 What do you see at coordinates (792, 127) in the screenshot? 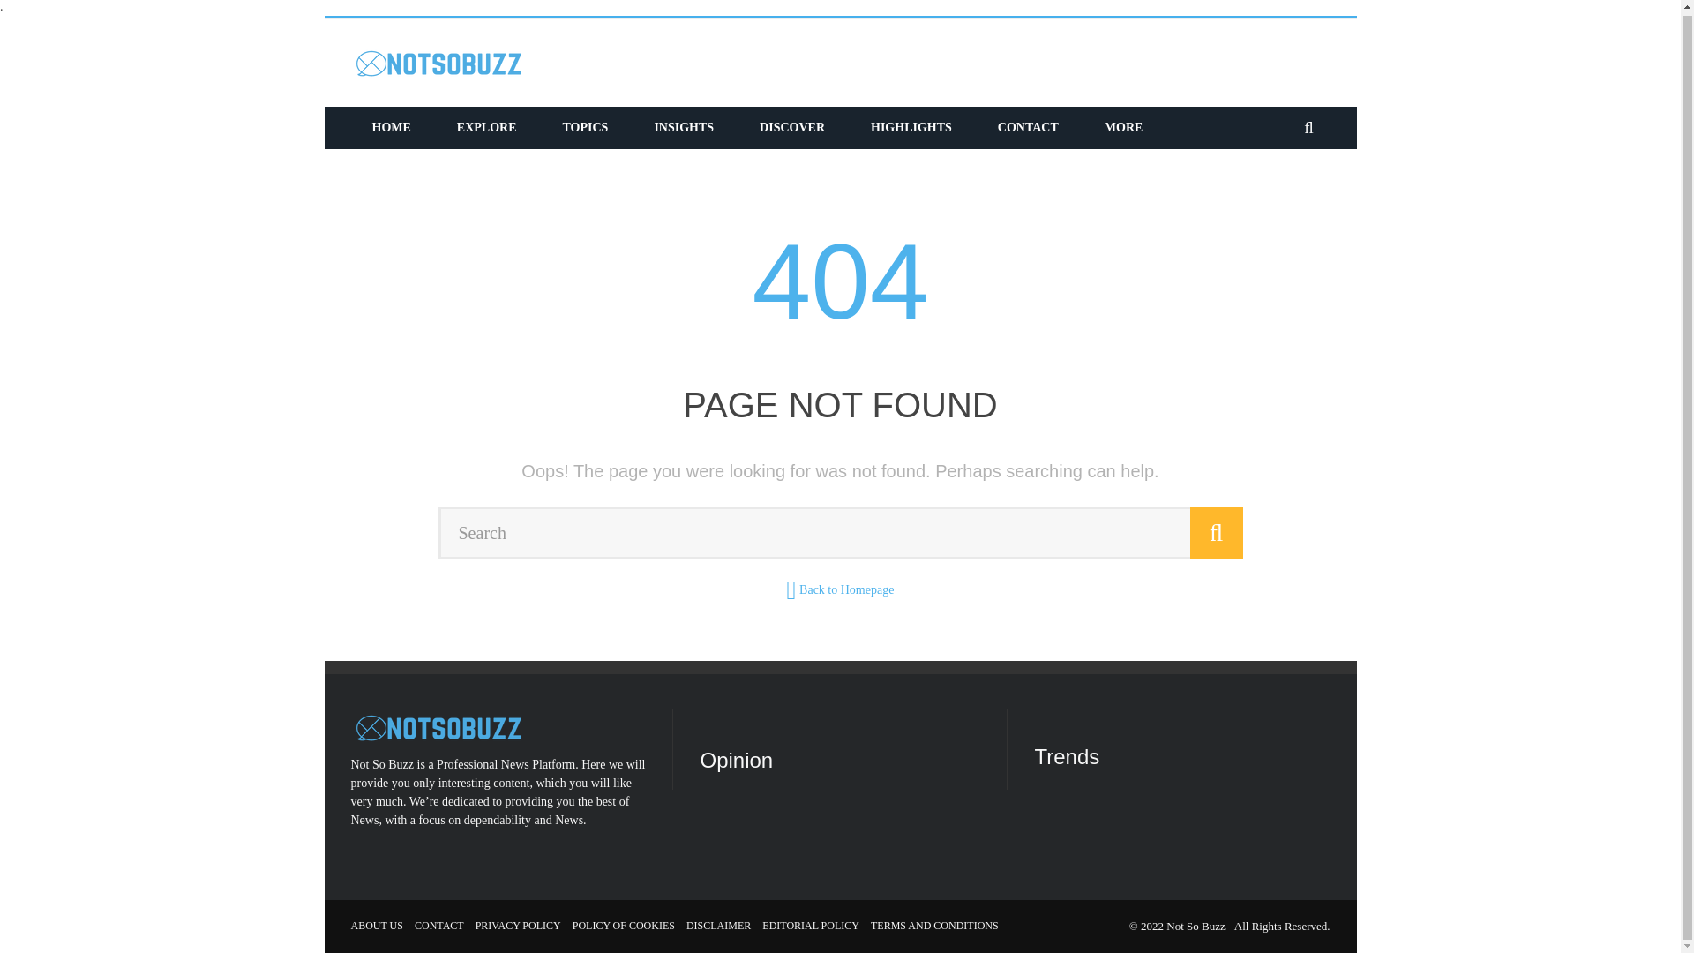
I see `DISCOVER` at bounding box center [792, 127].